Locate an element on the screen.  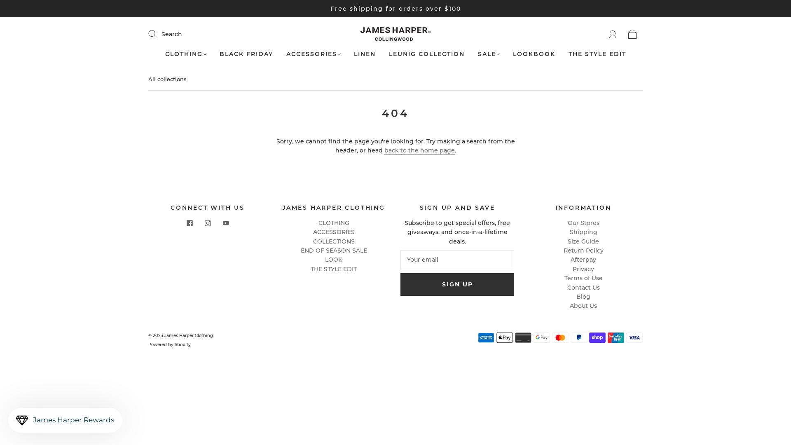
Privacy is located at coordinates (583, 269).